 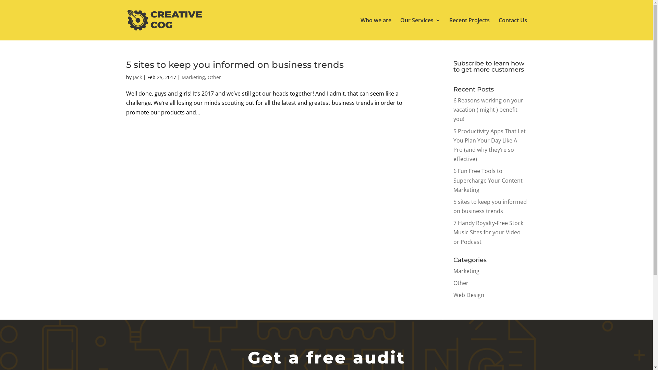 What do you see at coordinates (215, 77) in the screenshot?
I see `Other` at bounding box center [215, 77].